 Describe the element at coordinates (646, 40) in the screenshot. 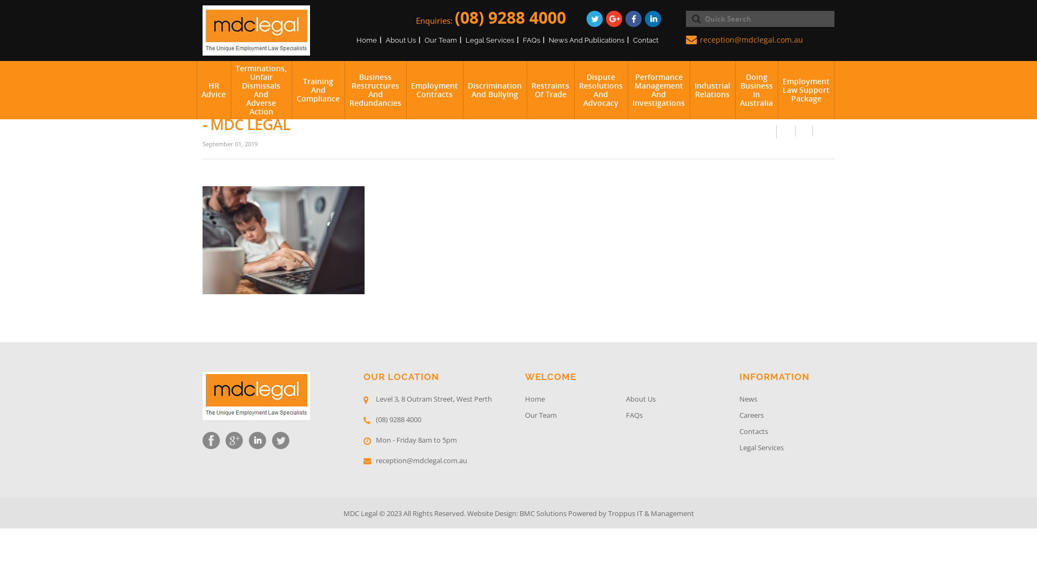

I see `Contact` at that location.